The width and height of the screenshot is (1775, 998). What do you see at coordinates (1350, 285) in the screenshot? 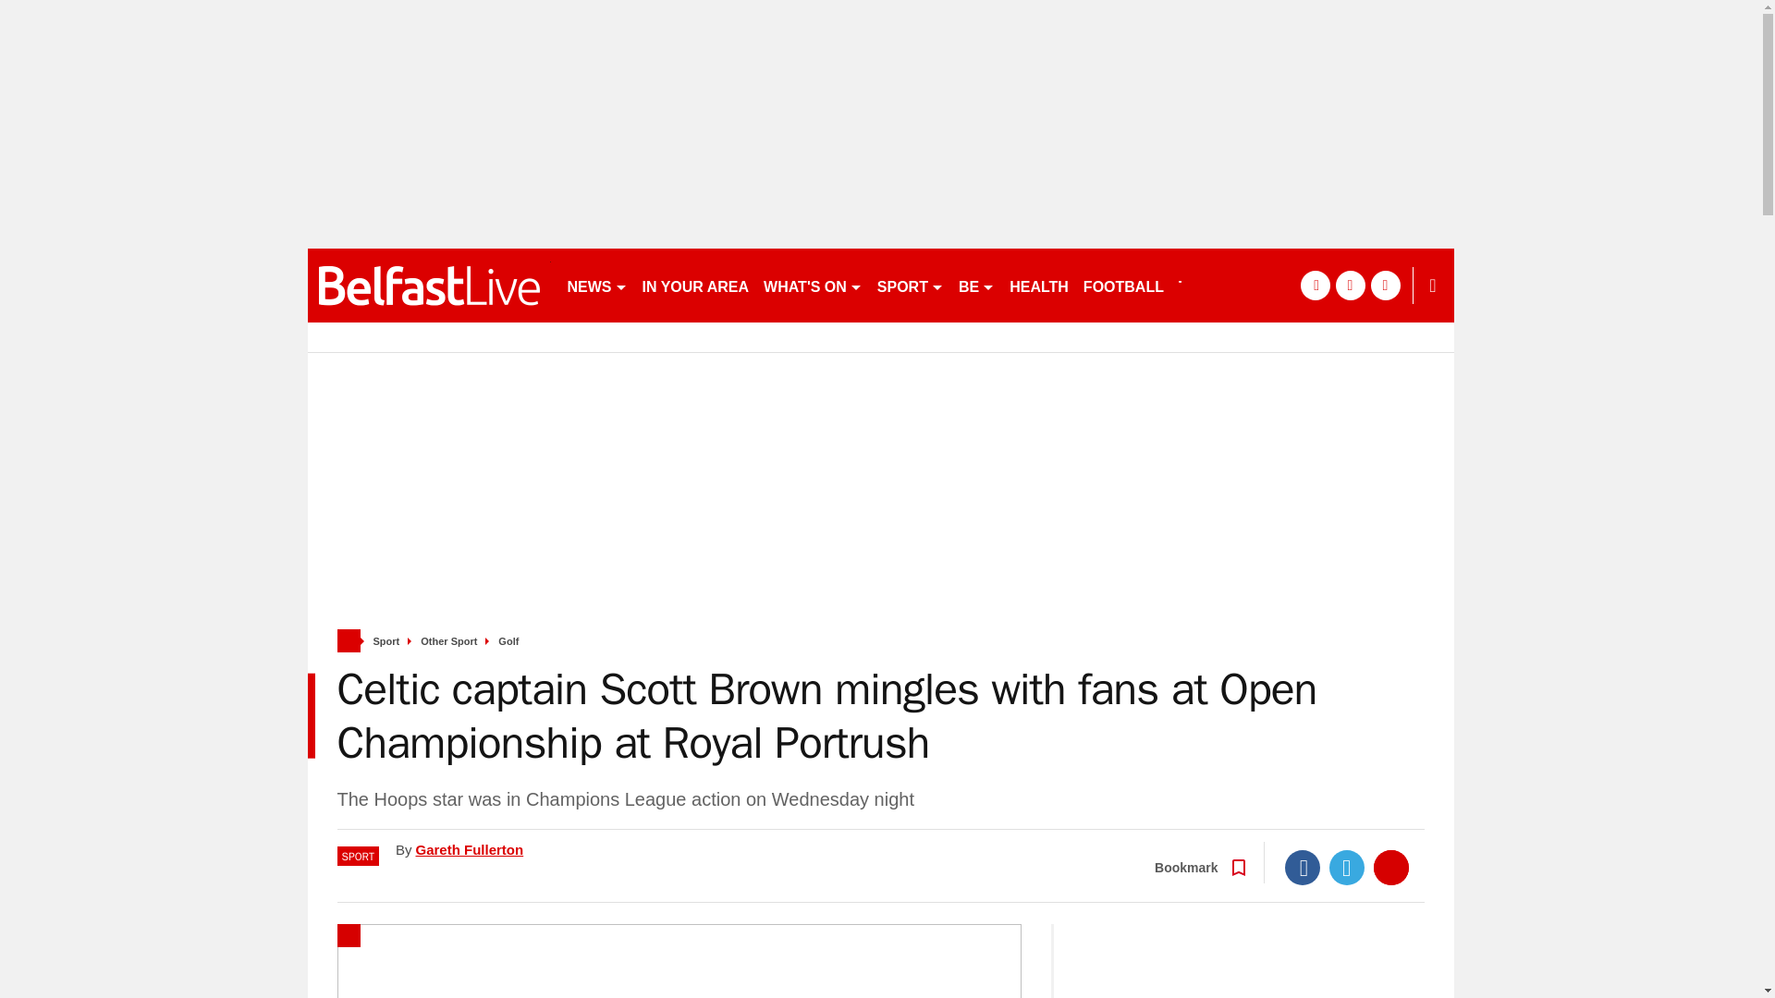
I see `twitter` at bounding box center [1350, 285].